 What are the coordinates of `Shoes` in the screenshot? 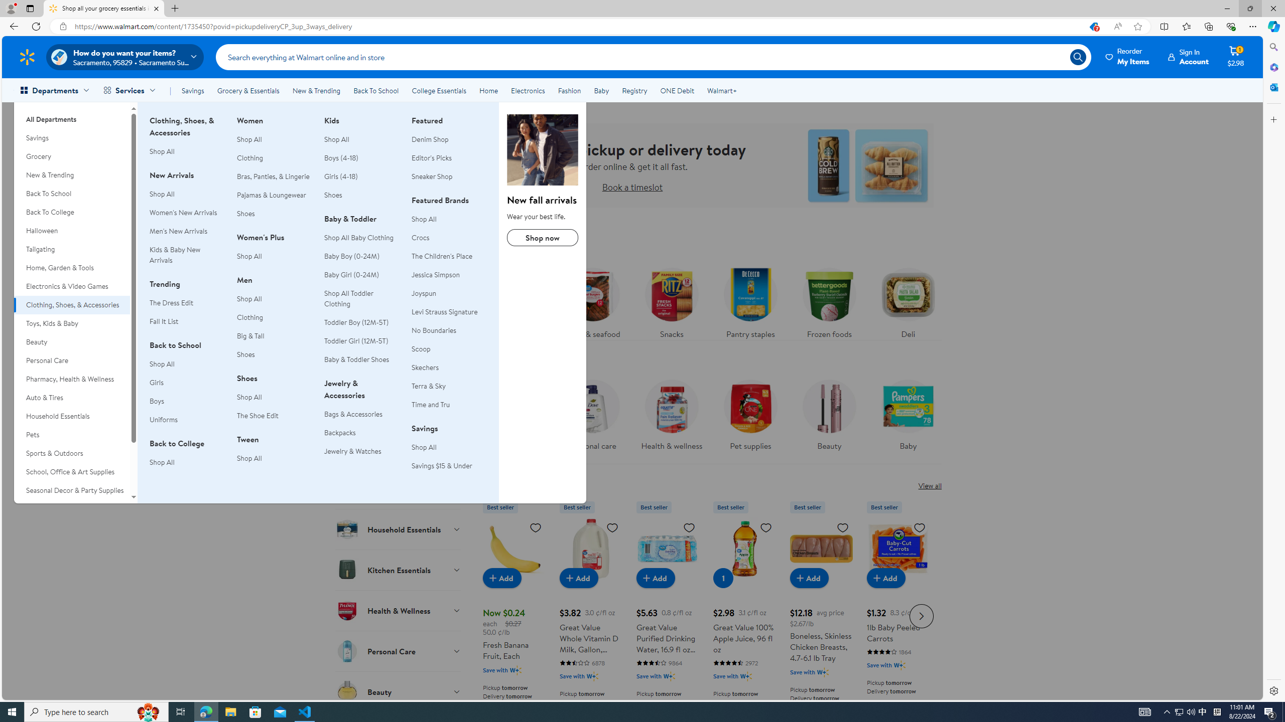 It's located at (361, 195).